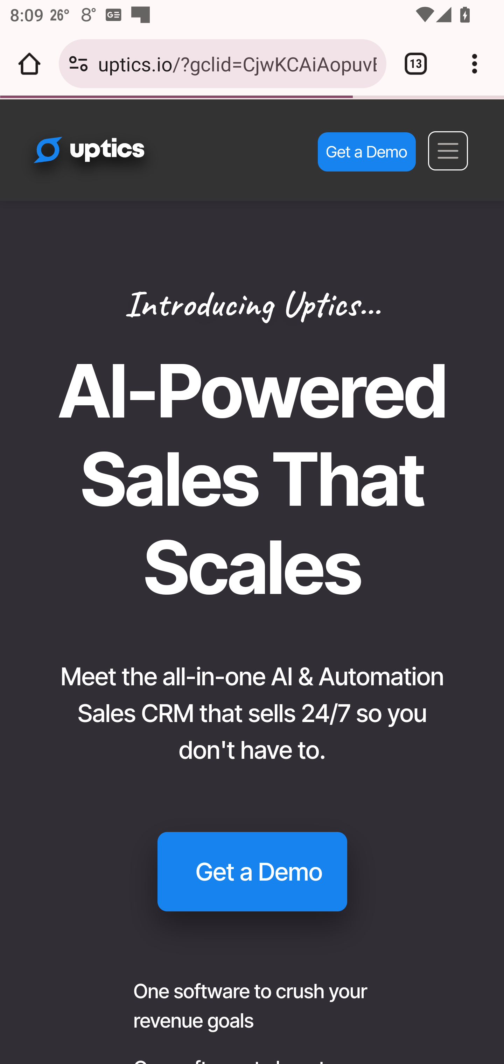 This screenshot has width=504, height=1064. Describe the element at coordinates (114, 157) in the screenshot. I see `logo` at that location.